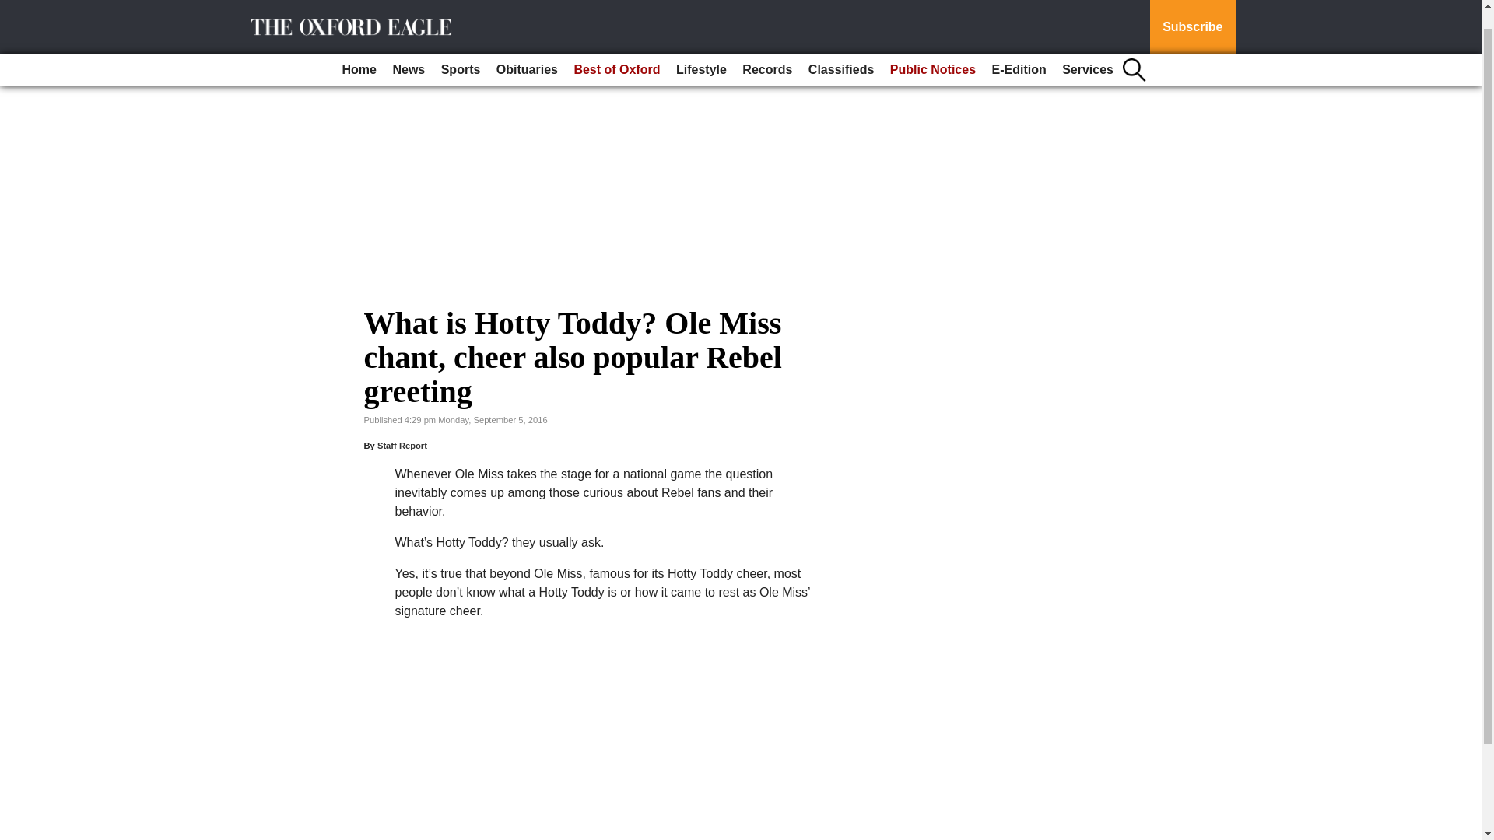  I want to click on Lifestyle, so click(701, 49).